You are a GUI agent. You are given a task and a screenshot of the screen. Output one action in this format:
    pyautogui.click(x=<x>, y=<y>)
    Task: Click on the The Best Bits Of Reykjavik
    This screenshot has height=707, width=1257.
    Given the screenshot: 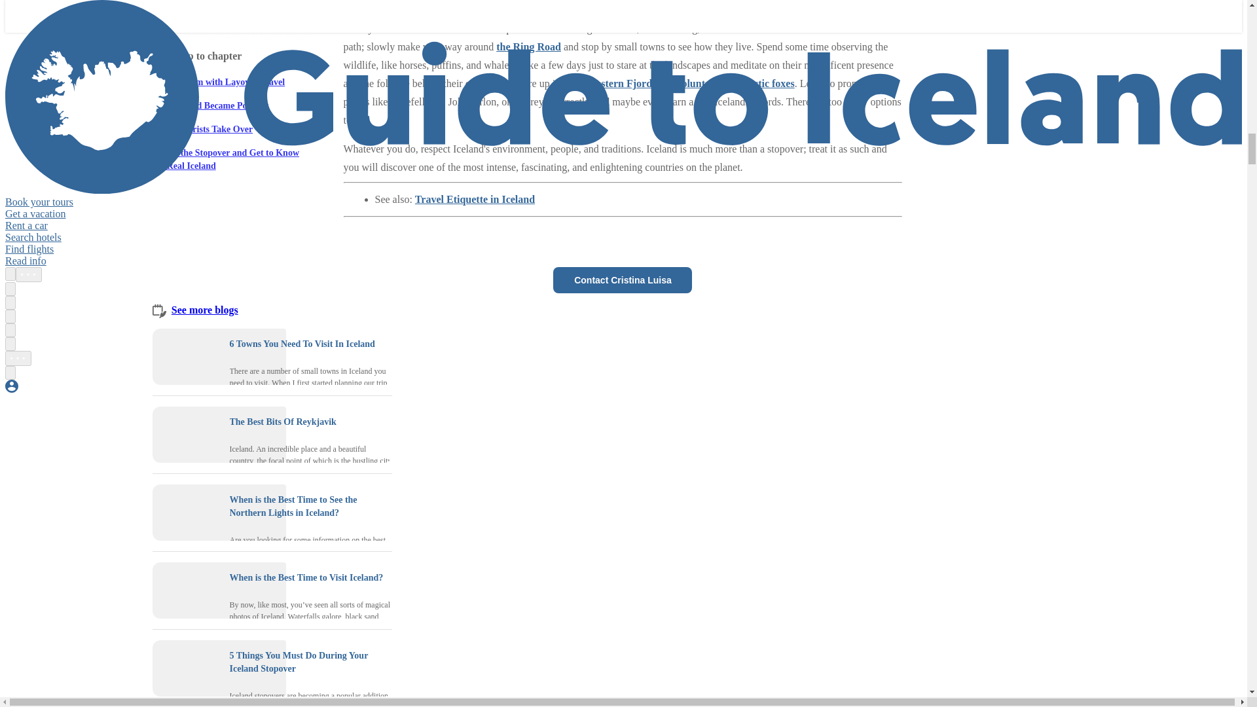 What is the action you would take?
    pyautogui.click(x=282, y=422)
    